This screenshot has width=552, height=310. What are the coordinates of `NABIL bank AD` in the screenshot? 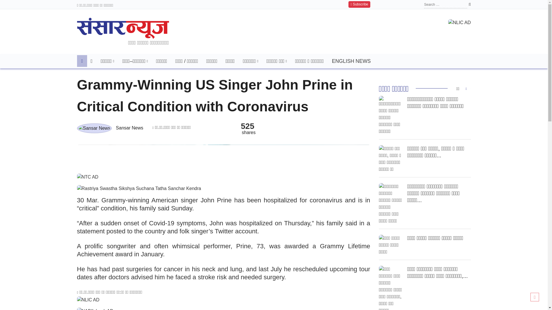 It's located at (95, 309).